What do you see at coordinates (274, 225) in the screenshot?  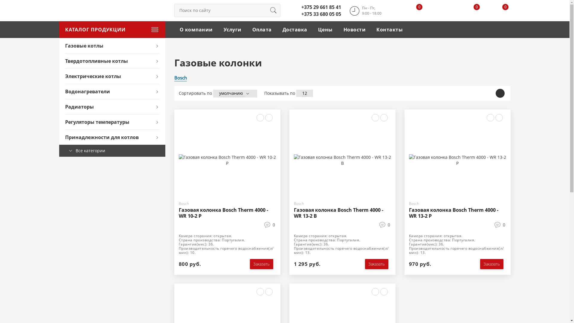 I see `0` at bounding box center [274, 225].